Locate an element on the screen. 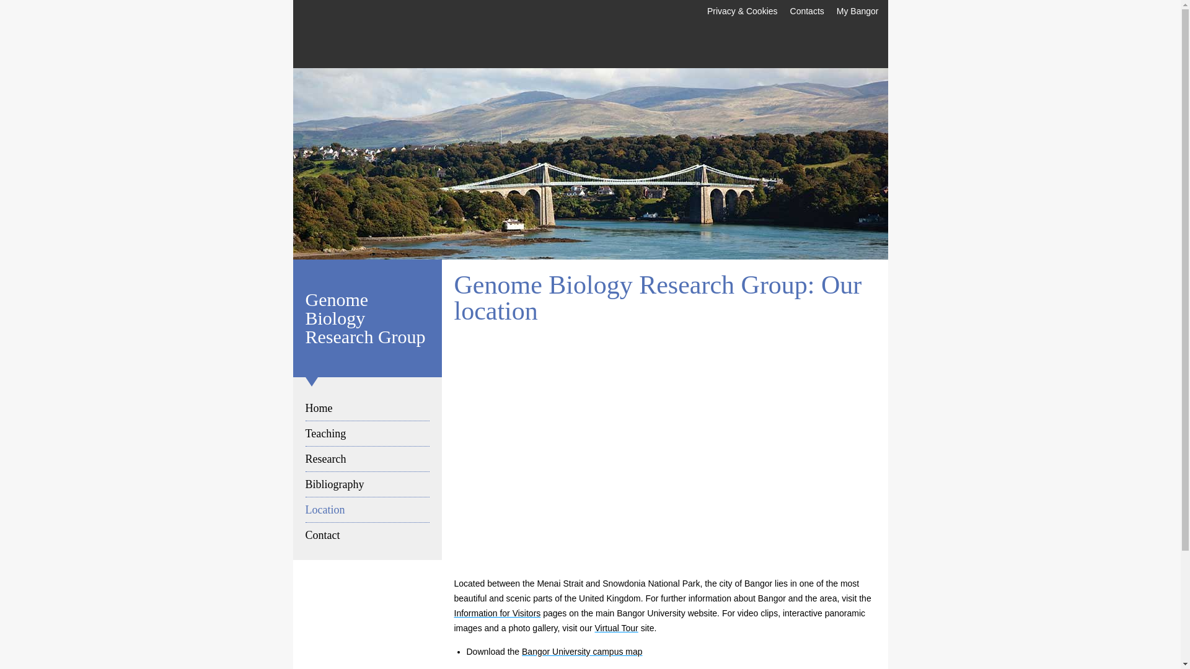  Research is located at coordinates (366, 459).